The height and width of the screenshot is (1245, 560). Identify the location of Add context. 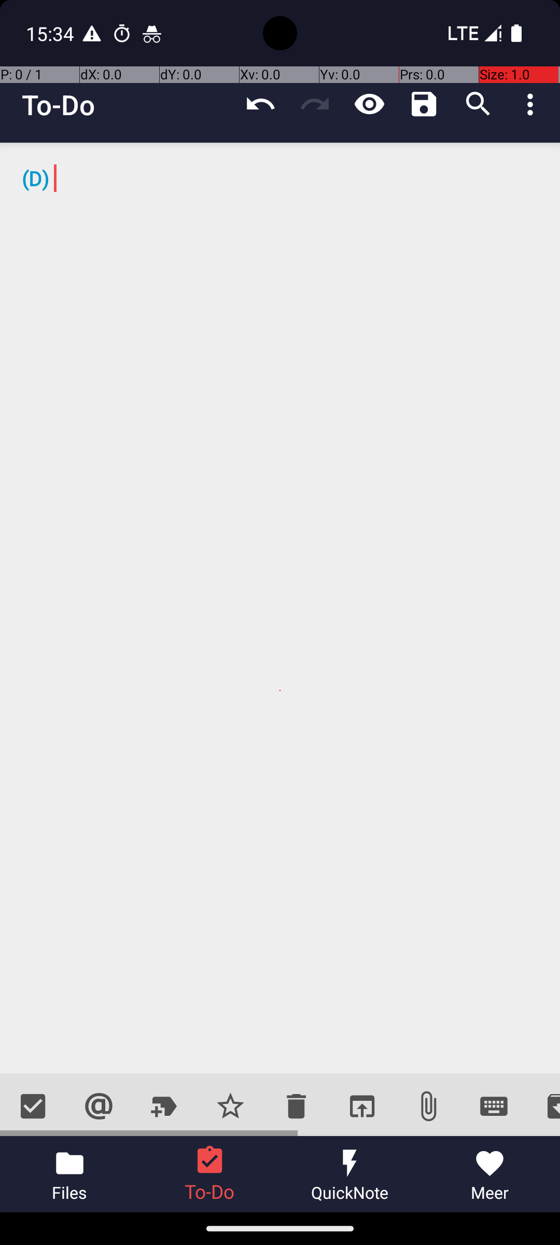
(99, 1106).